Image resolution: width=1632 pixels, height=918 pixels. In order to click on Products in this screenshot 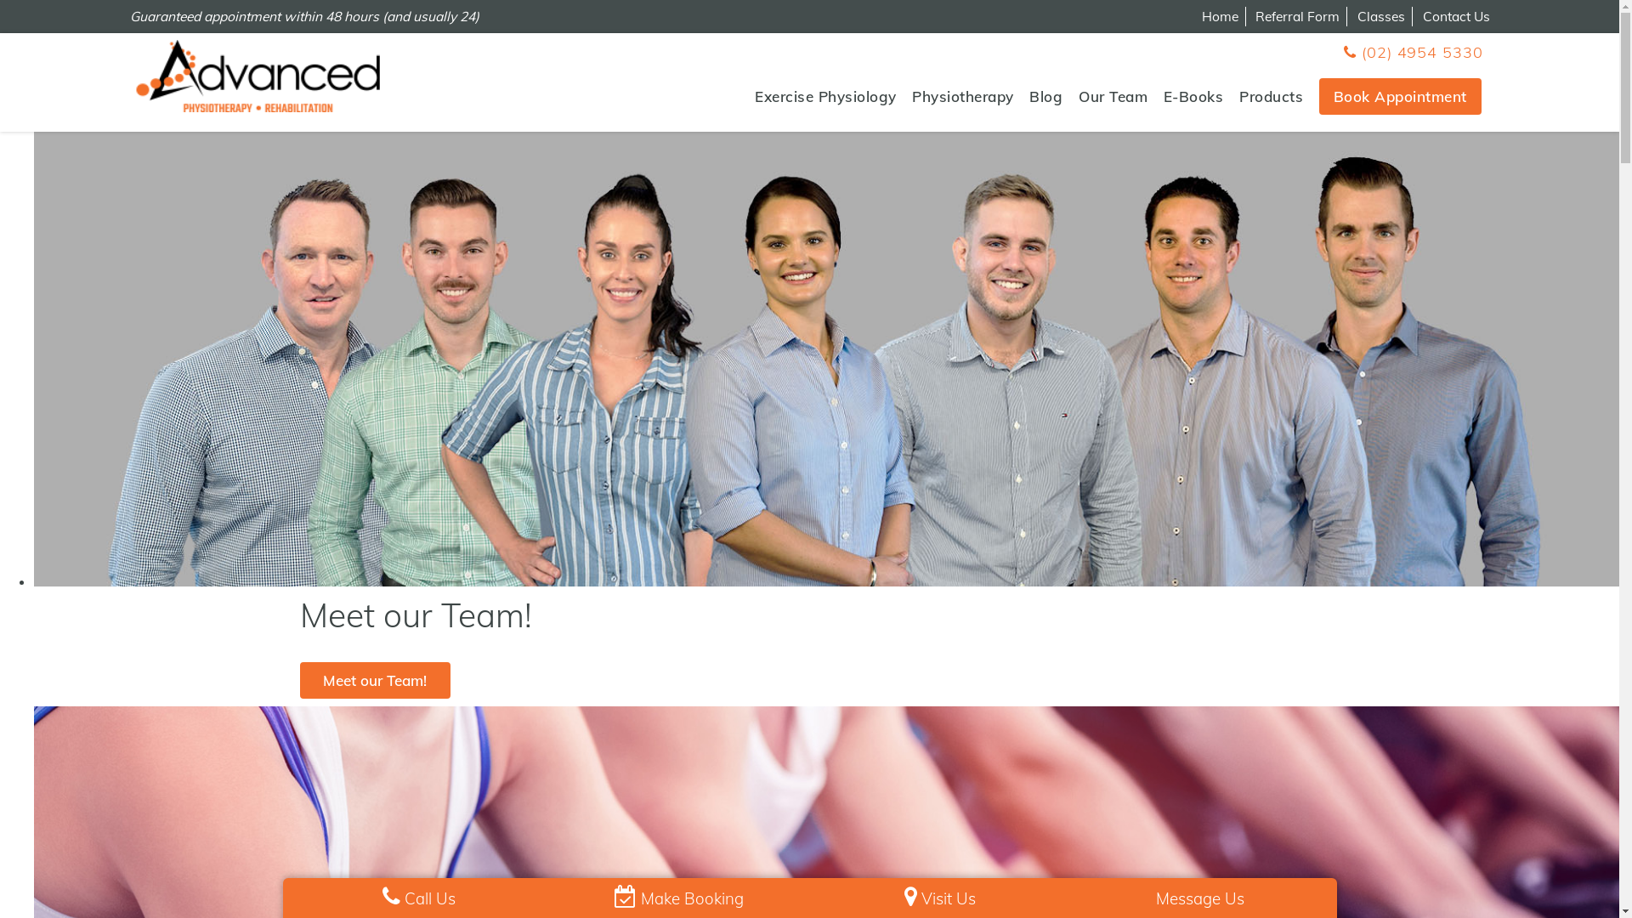, I will do `click(1272, 97)`.